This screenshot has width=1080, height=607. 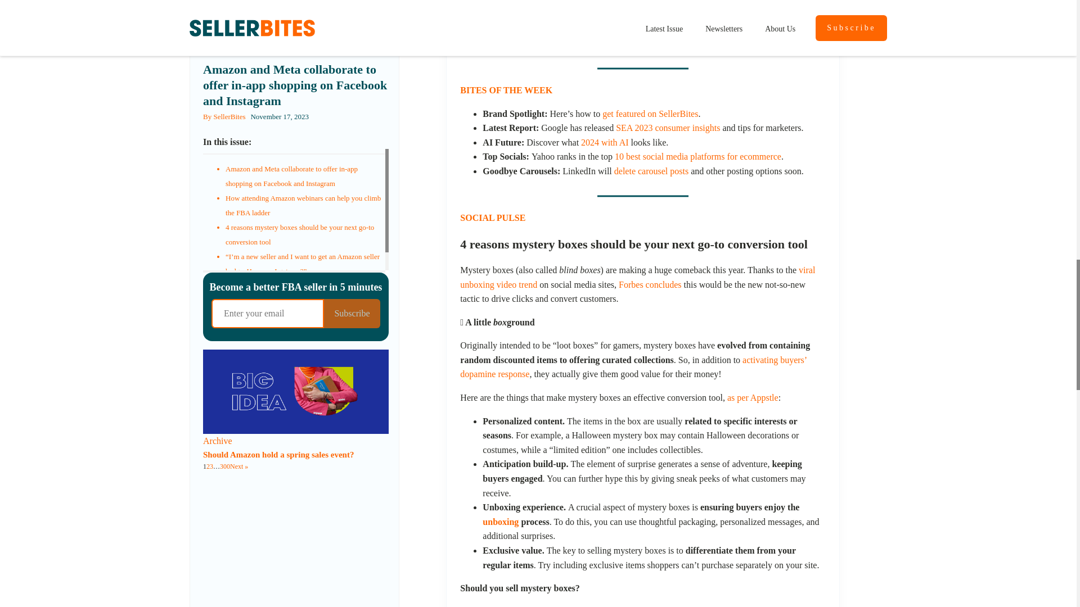 What do you see at coordinates (604, 143) in the screenshot?
I see `2024 with AI` at bounding box center [604, 143].